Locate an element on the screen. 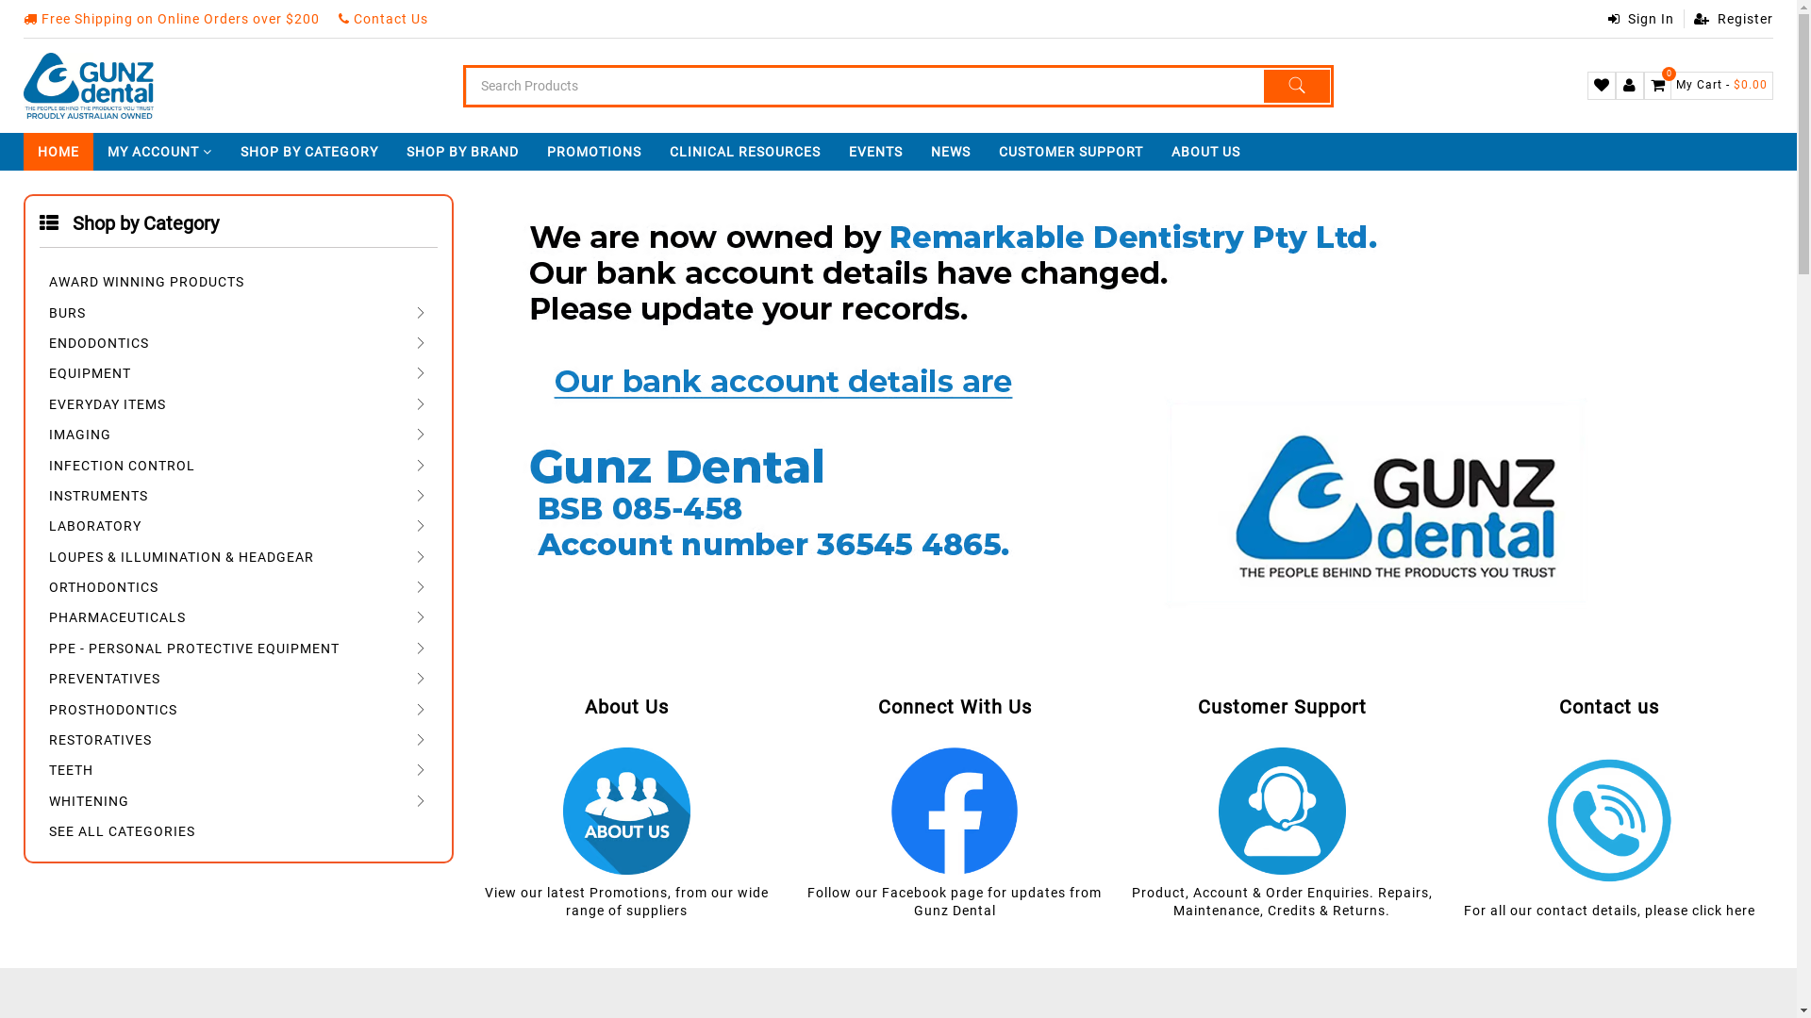 The width and height of the screenshot is (1811, 1018). EVERYDAY ITEMS is located at coordinates (239, 403).